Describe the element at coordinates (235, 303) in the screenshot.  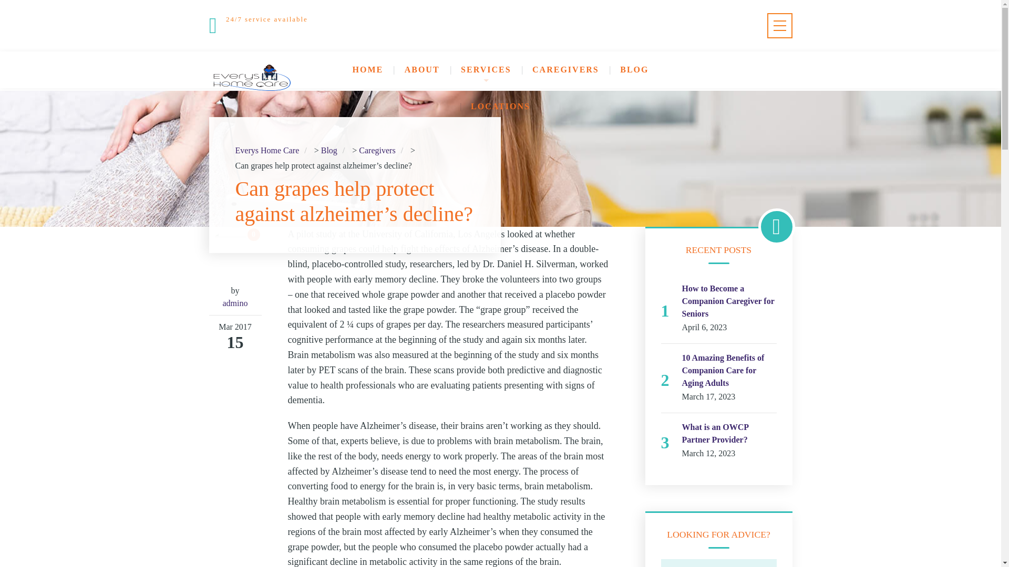
I see `Posts by admino` at that location.